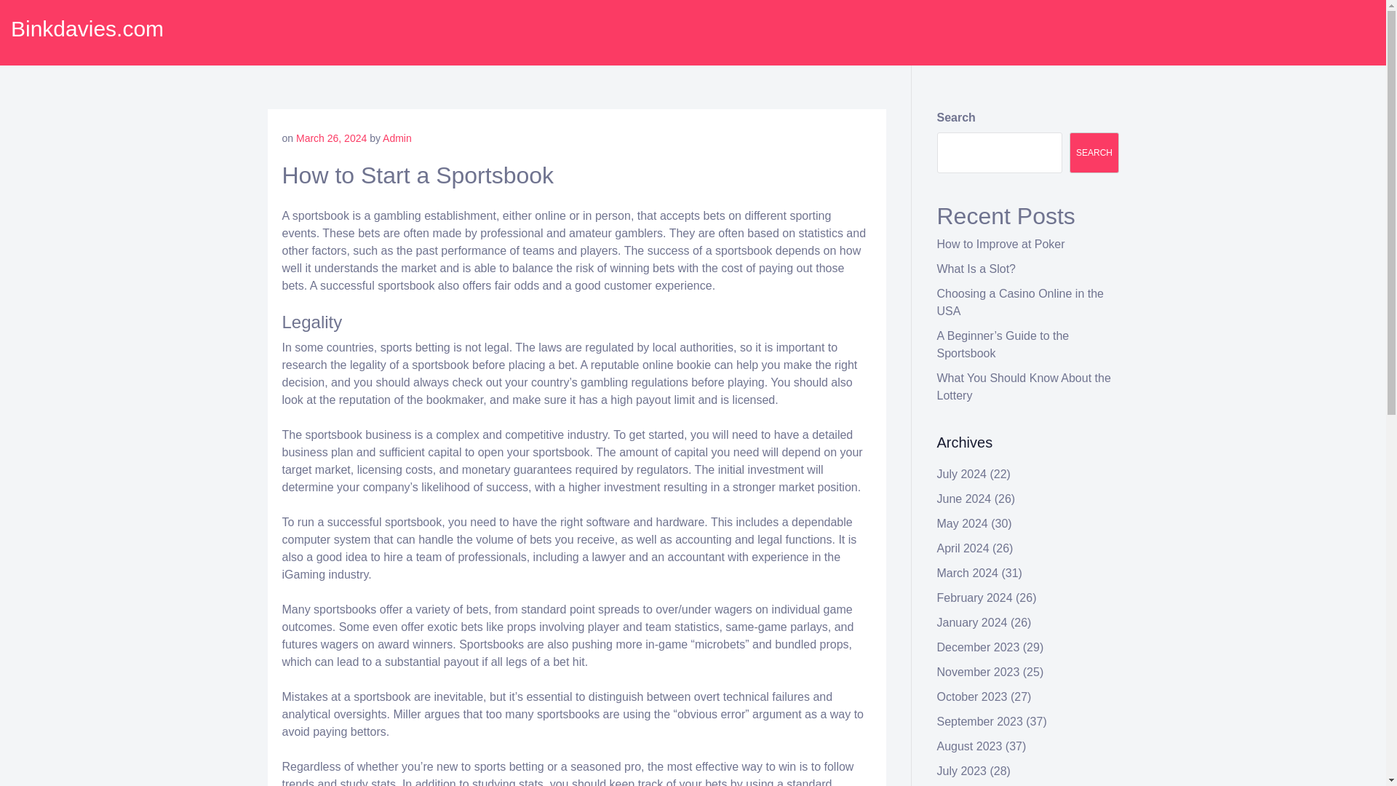  What do you see at coordinates (975, 598) in the screenshot?
I see `February 2024` at bounding box center [975, 598].